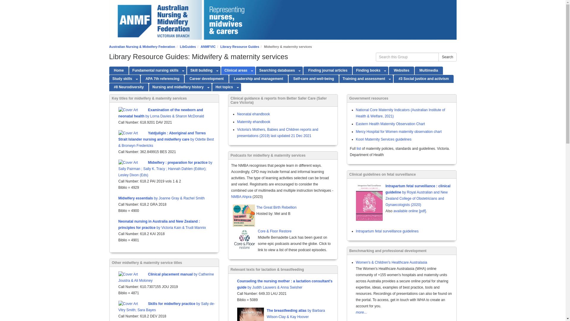 The image size is (570, 321). I want to click on Finding books, so click(368, 71).